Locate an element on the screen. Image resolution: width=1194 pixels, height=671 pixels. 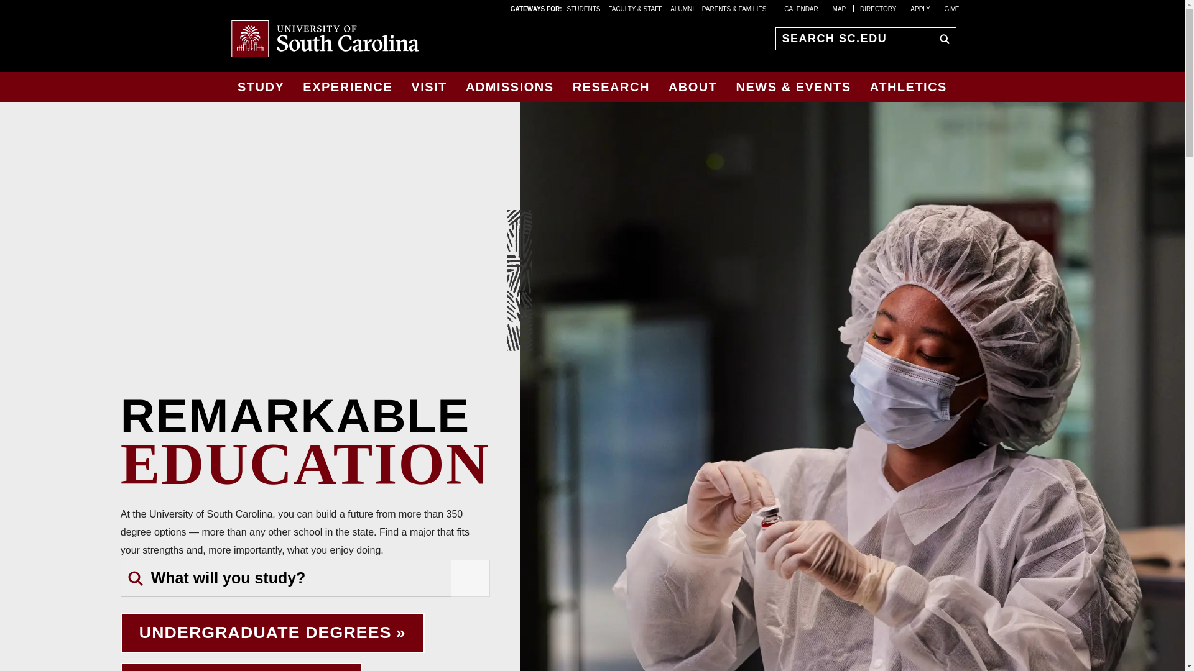
sc.edu Search is located at coordinates (942, 38).